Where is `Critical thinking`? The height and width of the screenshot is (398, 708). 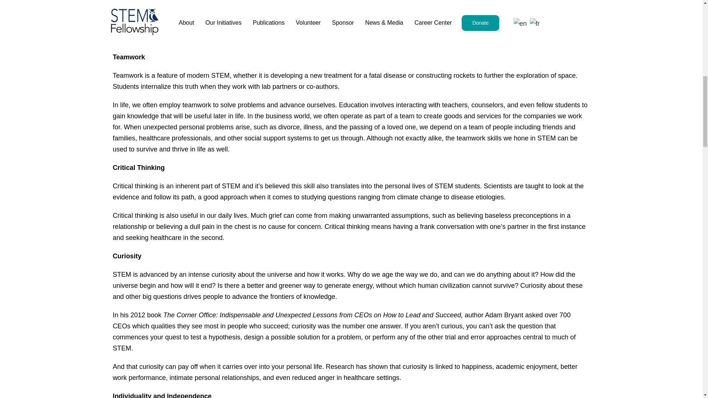 Critical thinking is located at coordinates (136, 215).